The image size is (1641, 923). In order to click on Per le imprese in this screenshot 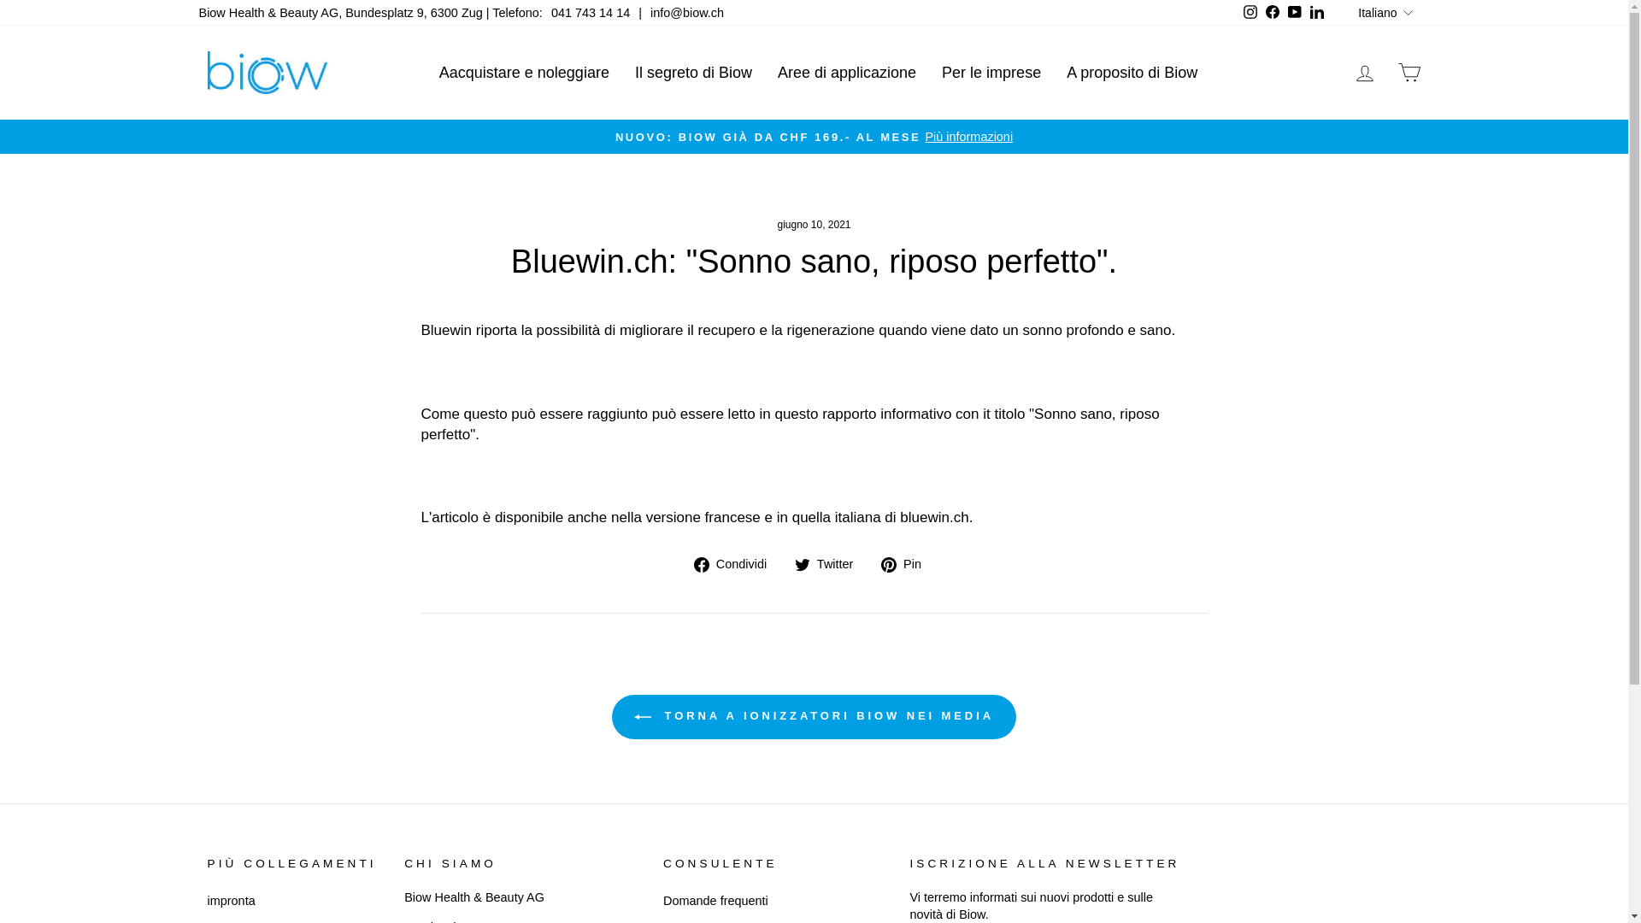, I will do `click(991, 73)`.